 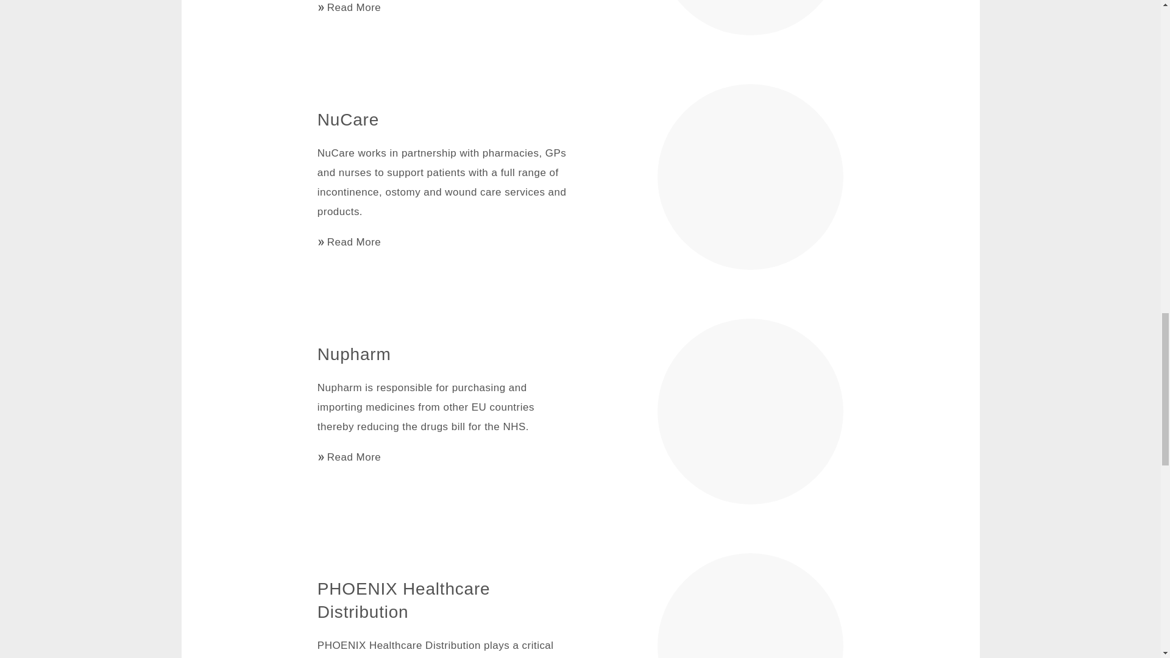 I want to click on Read More, so click(x=349, y=242).